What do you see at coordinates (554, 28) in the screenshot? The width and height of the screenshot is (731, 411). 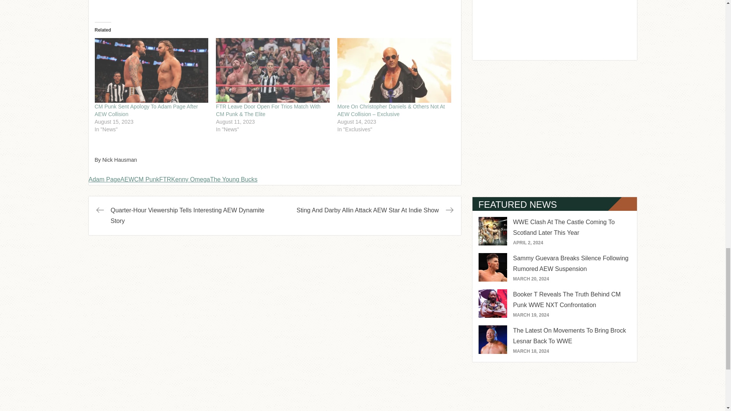 I see `Advertisement` at bounding box center [554, 28].